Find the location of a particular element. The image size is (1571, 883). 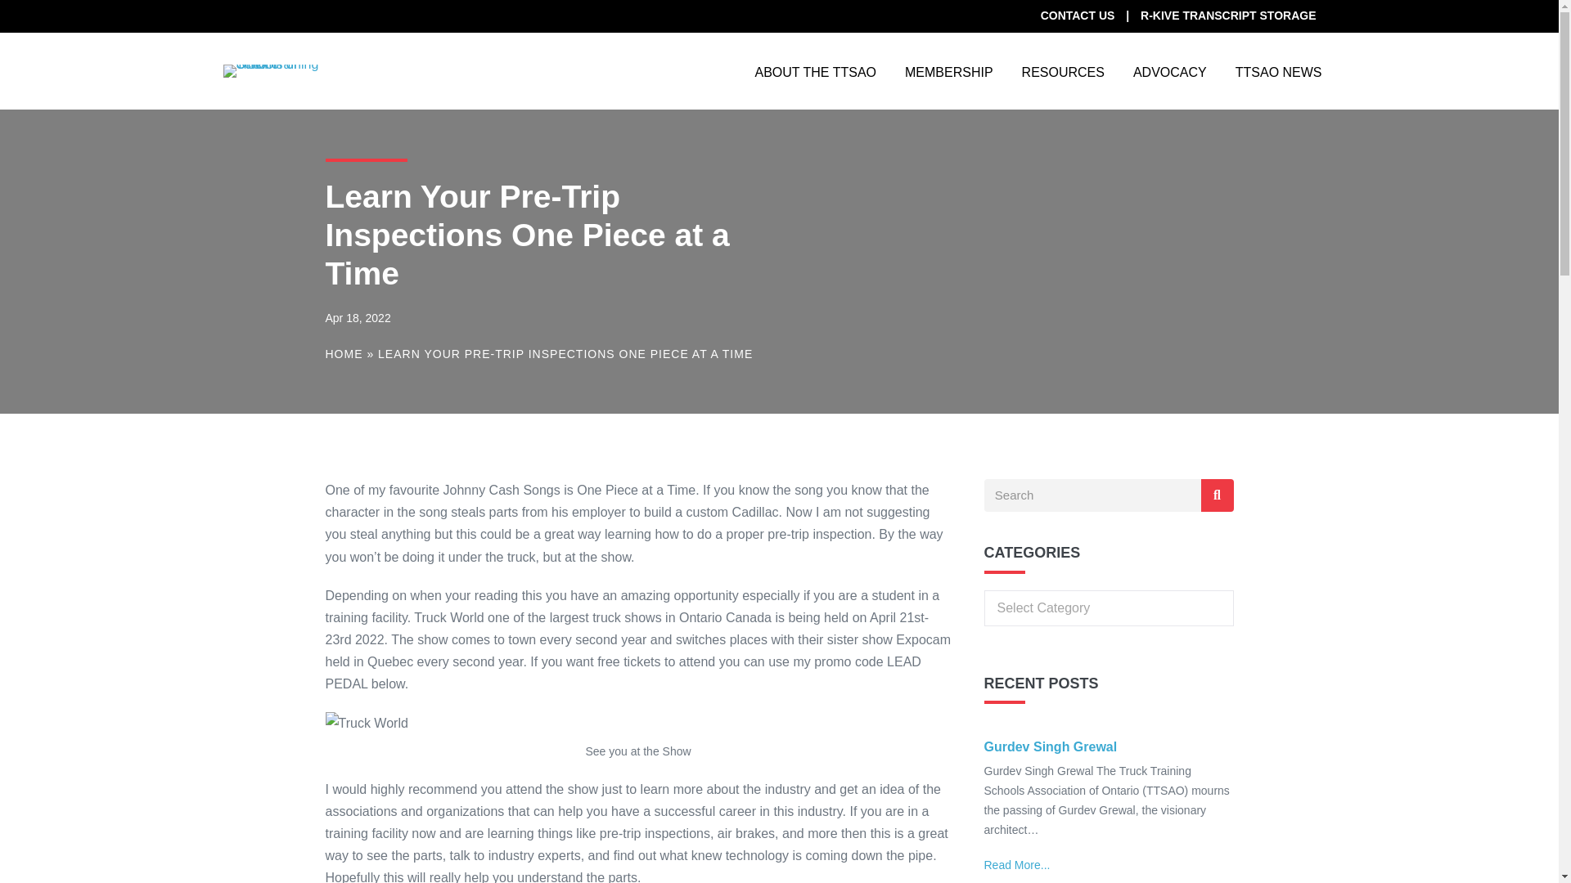

Gurdev Singh Grewal is located at coordinates (1050, 747).